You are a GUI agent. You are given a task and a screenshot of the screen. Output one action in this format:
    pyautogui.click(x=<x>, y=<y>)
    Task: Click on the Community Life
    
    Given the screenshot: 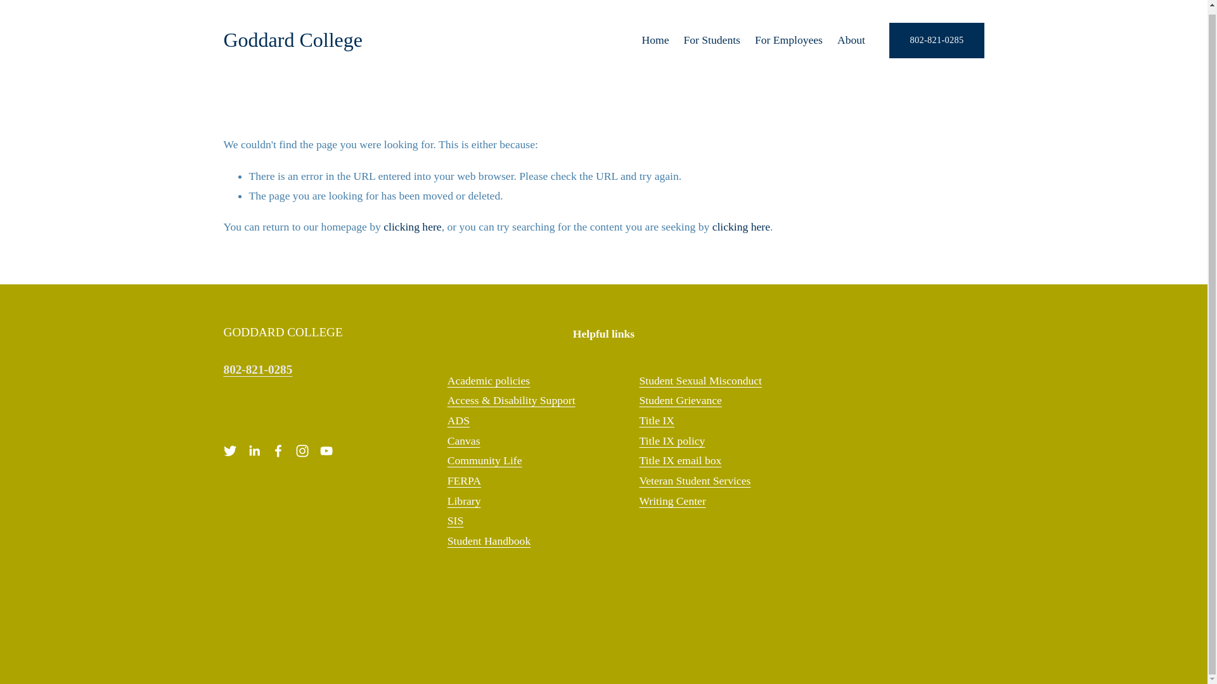 What is the action you would take?
    pyautogui.click(x=484, y=461)
    